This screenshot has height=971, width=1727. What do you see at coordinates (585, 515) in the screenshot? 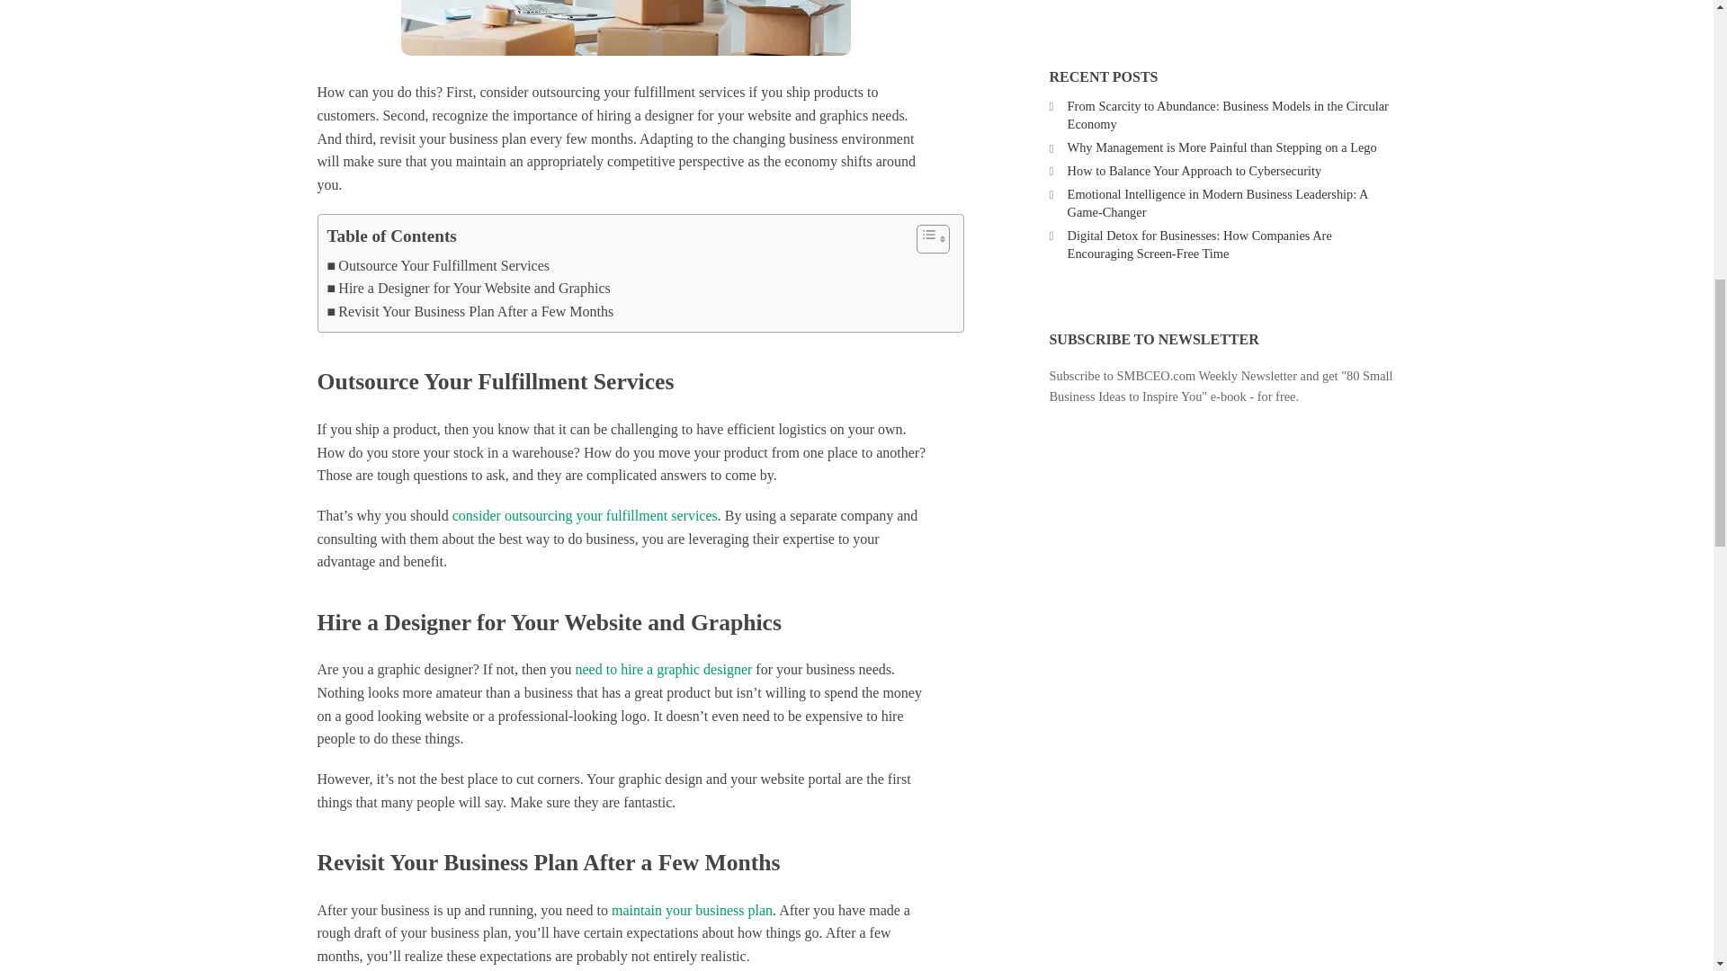
I see `consider outsourcing your fulfillment services` at bounding box center [585, 515].